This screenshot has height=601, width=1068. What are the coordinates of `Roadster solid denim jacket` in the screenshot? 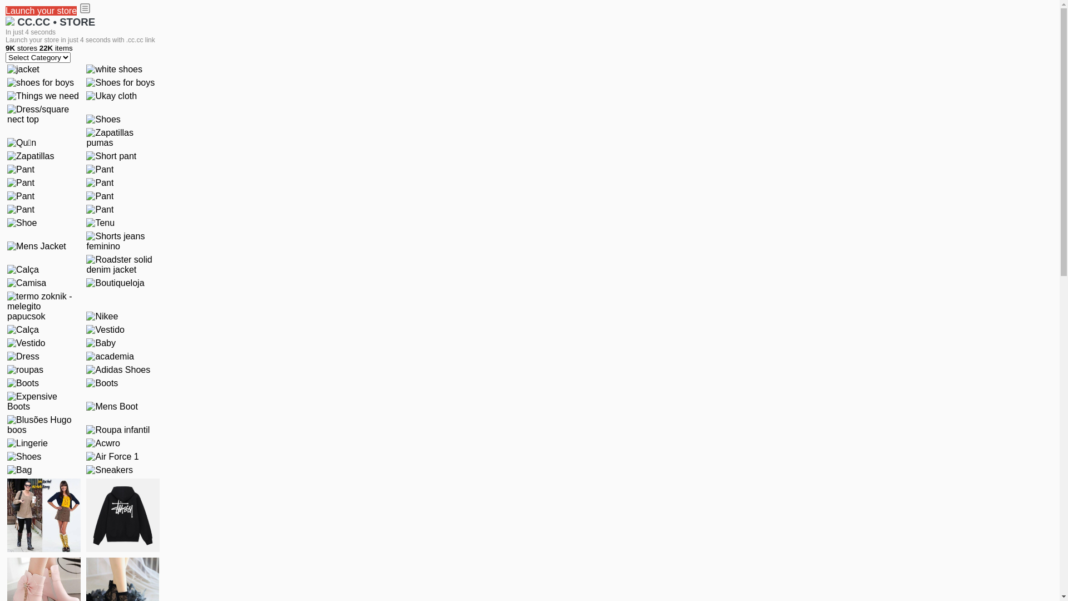 It's located at (123, 265).